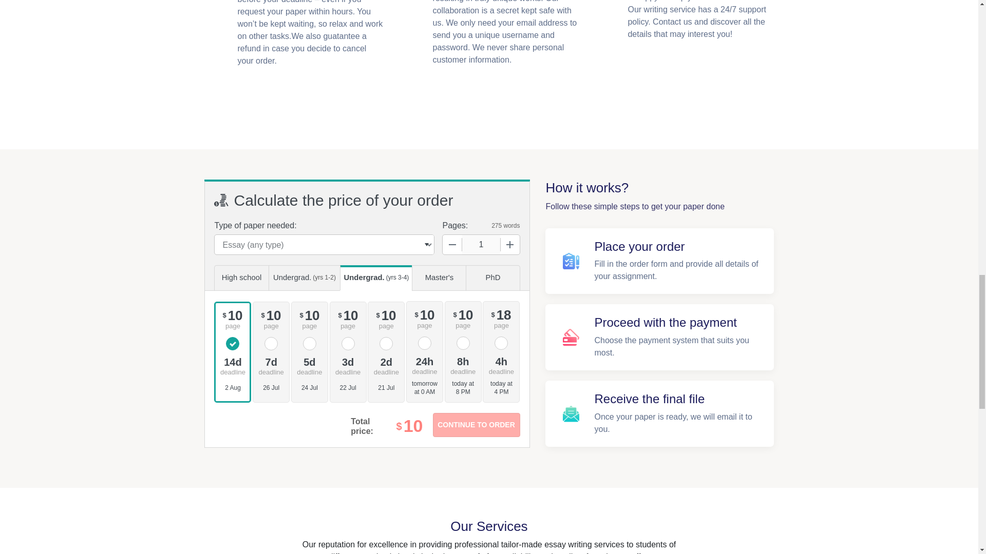  Describe the element at coordinates (476, 425) in the screenshot. I see `Continue to order` at that location.